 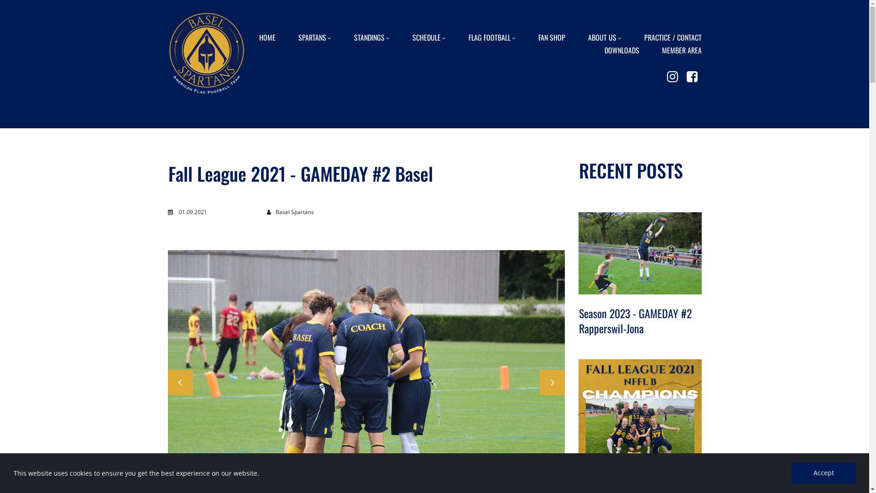 I want to click on SCHEDULE, so click(x=429, y=36).